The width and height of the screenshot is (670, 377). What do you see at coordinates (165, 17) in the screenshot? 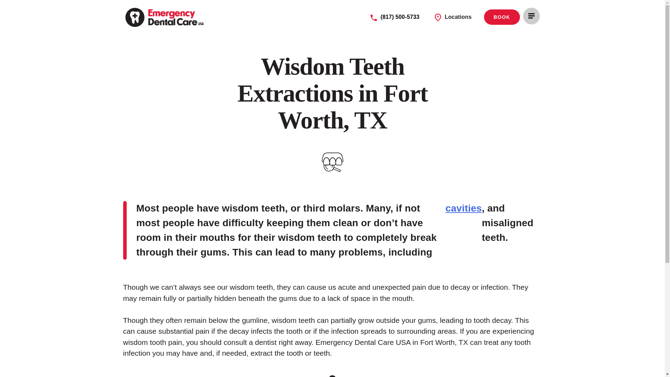
I see `Fort Worth Emergency Dental Care USA` at bounding box center [165, 17].